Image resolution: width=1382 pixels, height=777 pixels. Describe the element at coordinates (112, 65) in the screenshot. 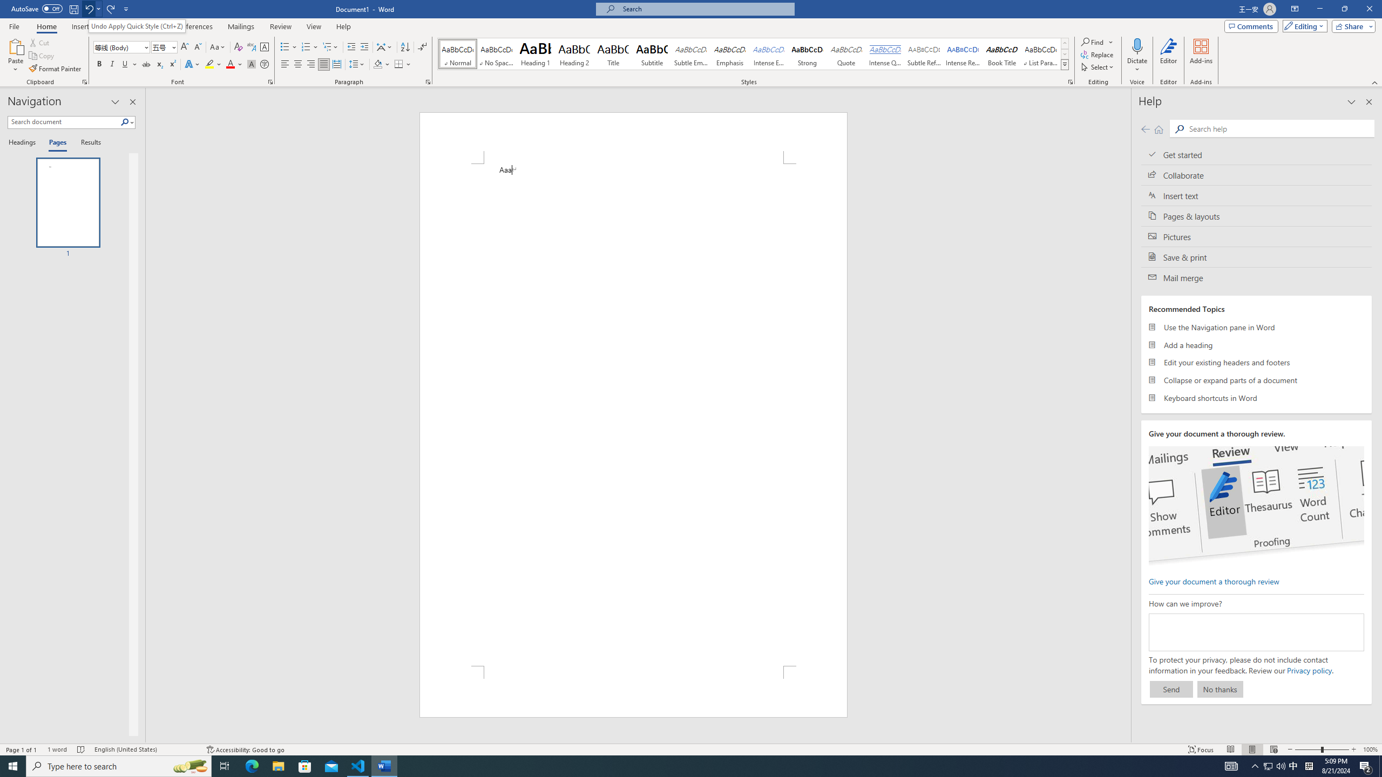

I see `Italic` at that location.